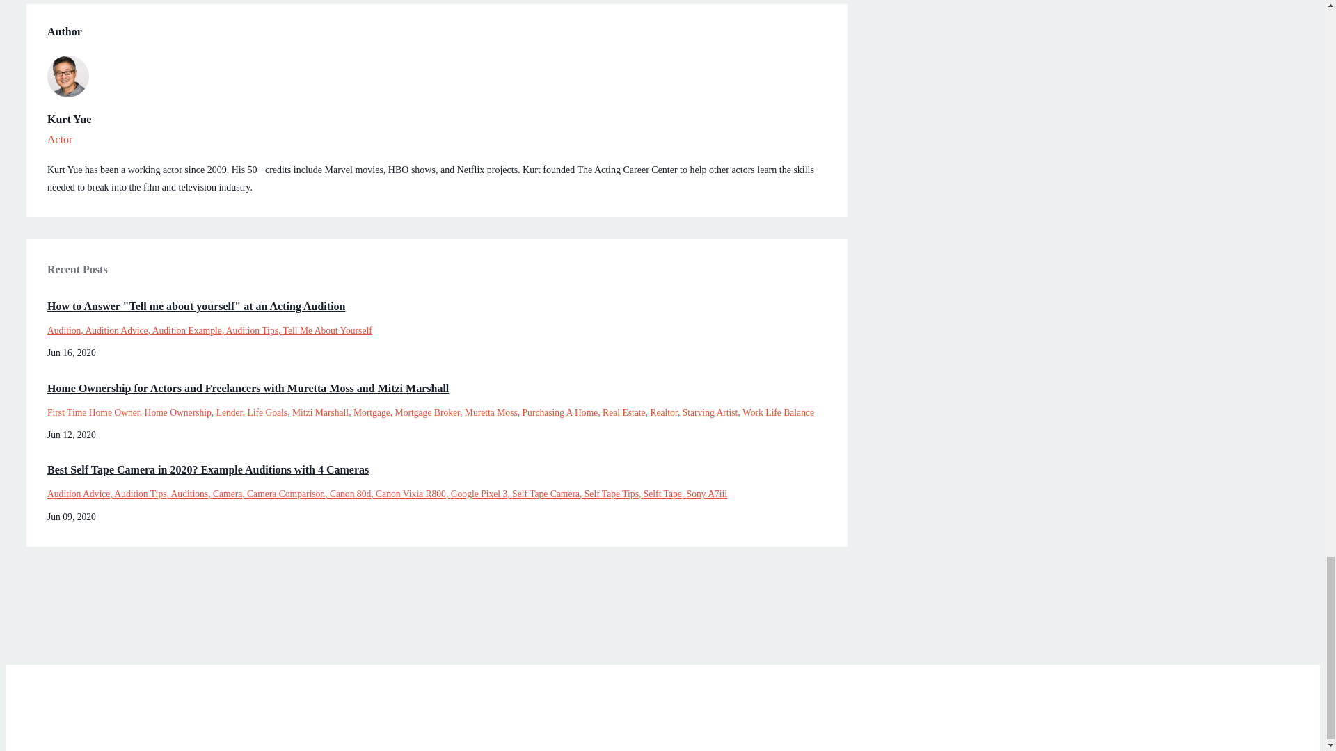 The image size is (1336, 751). What do you see at coordinates (65, 330) in the screenshot?
I see `Audition` at bounding box center [65, 330].